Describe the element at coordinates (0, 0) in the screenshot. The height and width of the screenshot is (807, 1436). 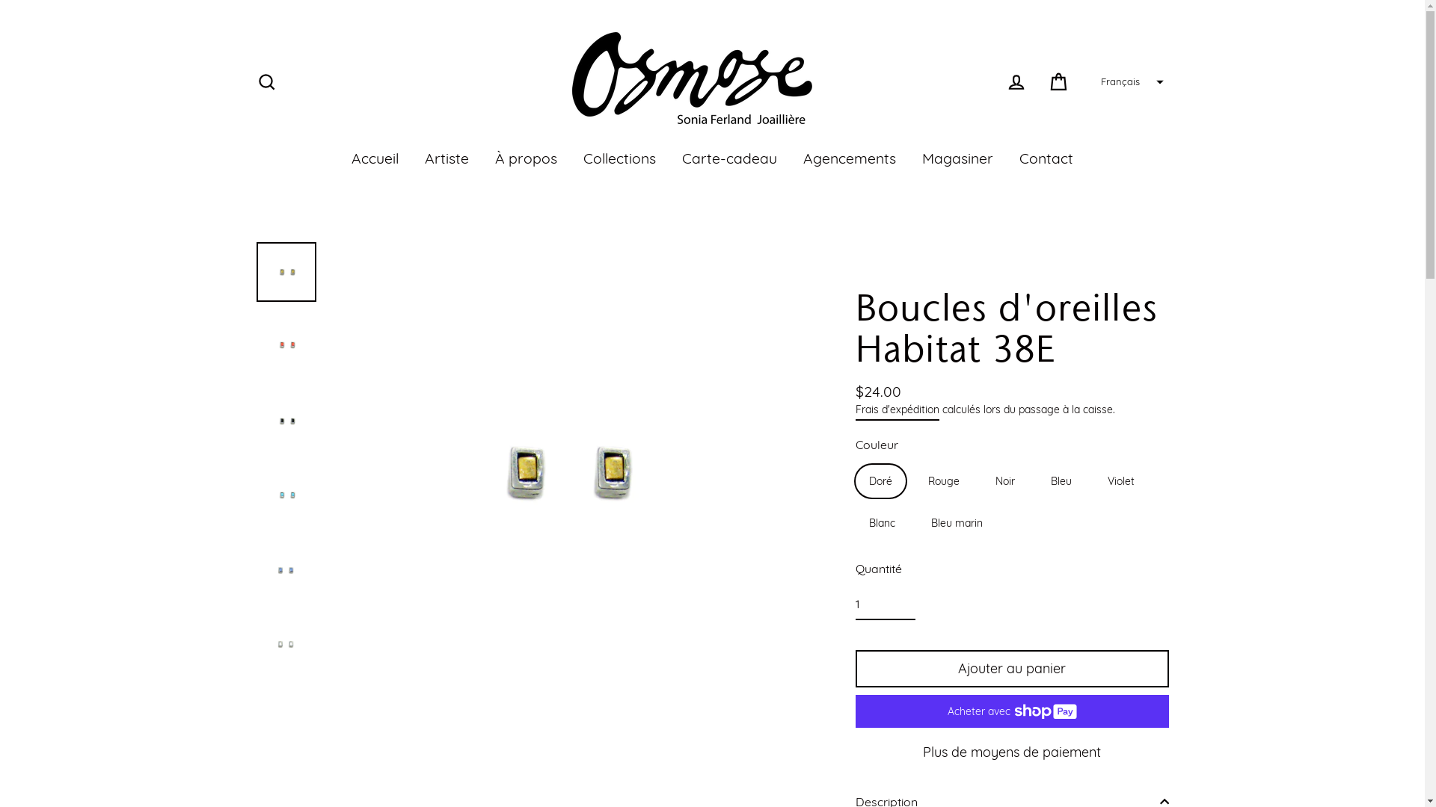
I see `Passer au contenu` at that location.